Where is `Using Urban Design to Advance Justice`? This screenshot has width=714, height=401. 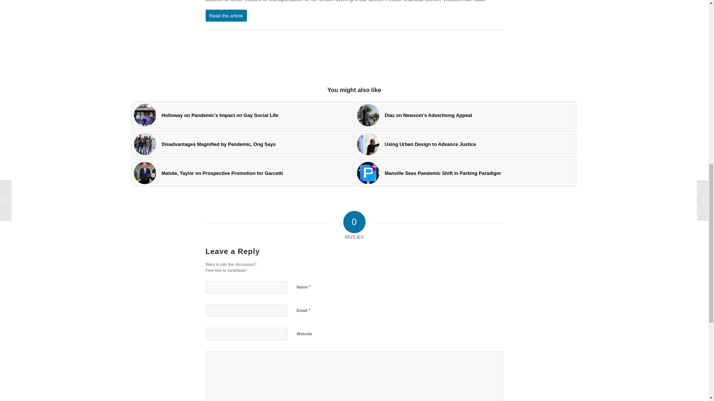 Using Urban Design to Advance Justice is located at coordinates (465, 144).